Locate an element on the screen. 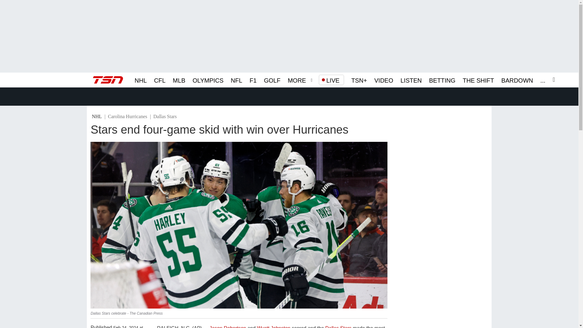  MORE is located at coordinates (297, 80).